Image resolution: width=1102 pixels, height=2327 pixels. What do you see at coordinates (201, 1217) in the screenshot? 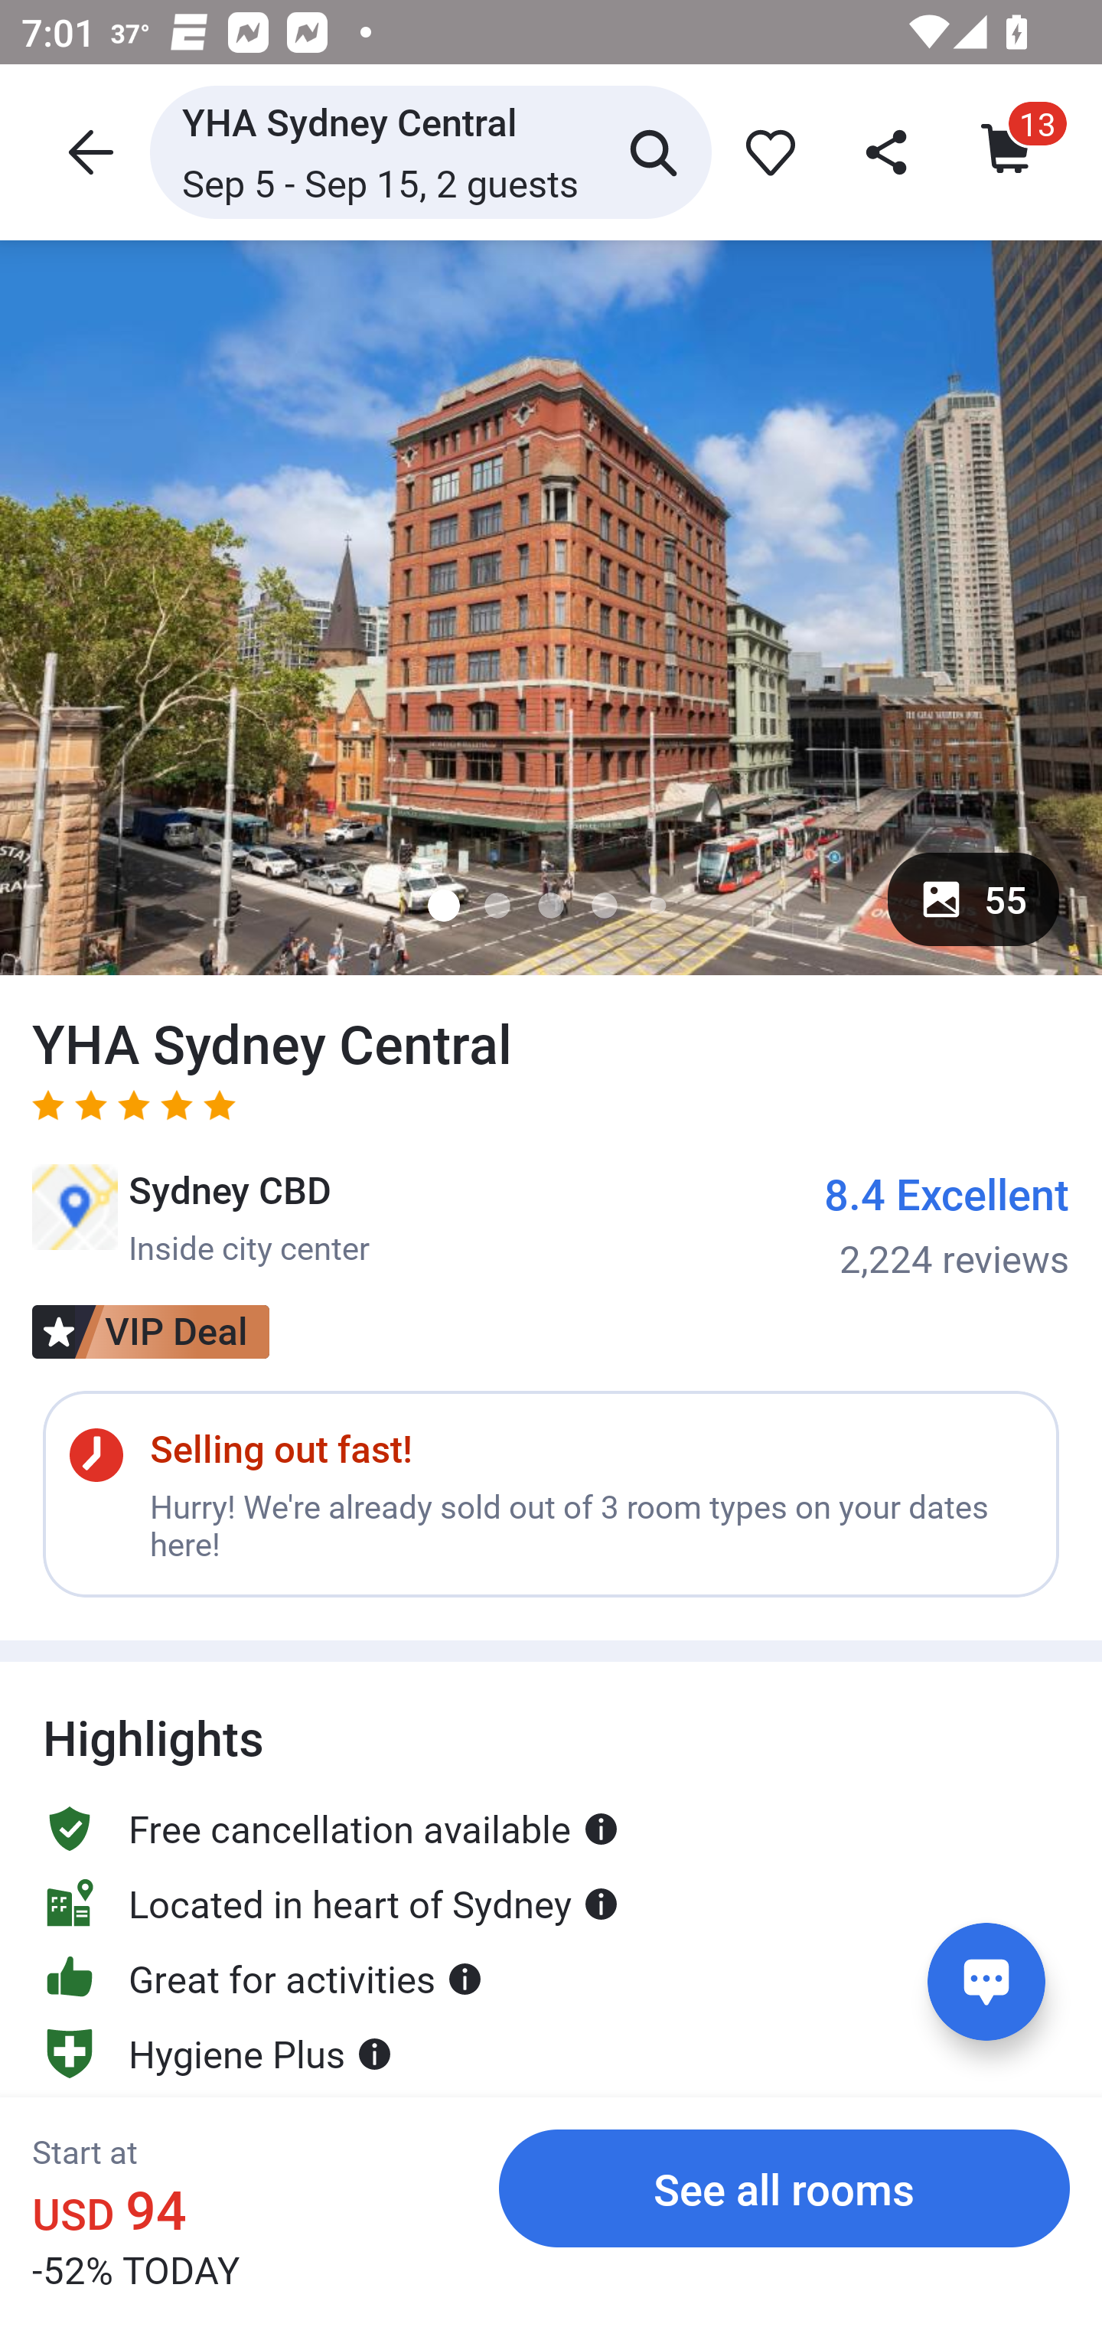
I see `Sydney CBD Inside city center` at bounding box center [201, 1217].